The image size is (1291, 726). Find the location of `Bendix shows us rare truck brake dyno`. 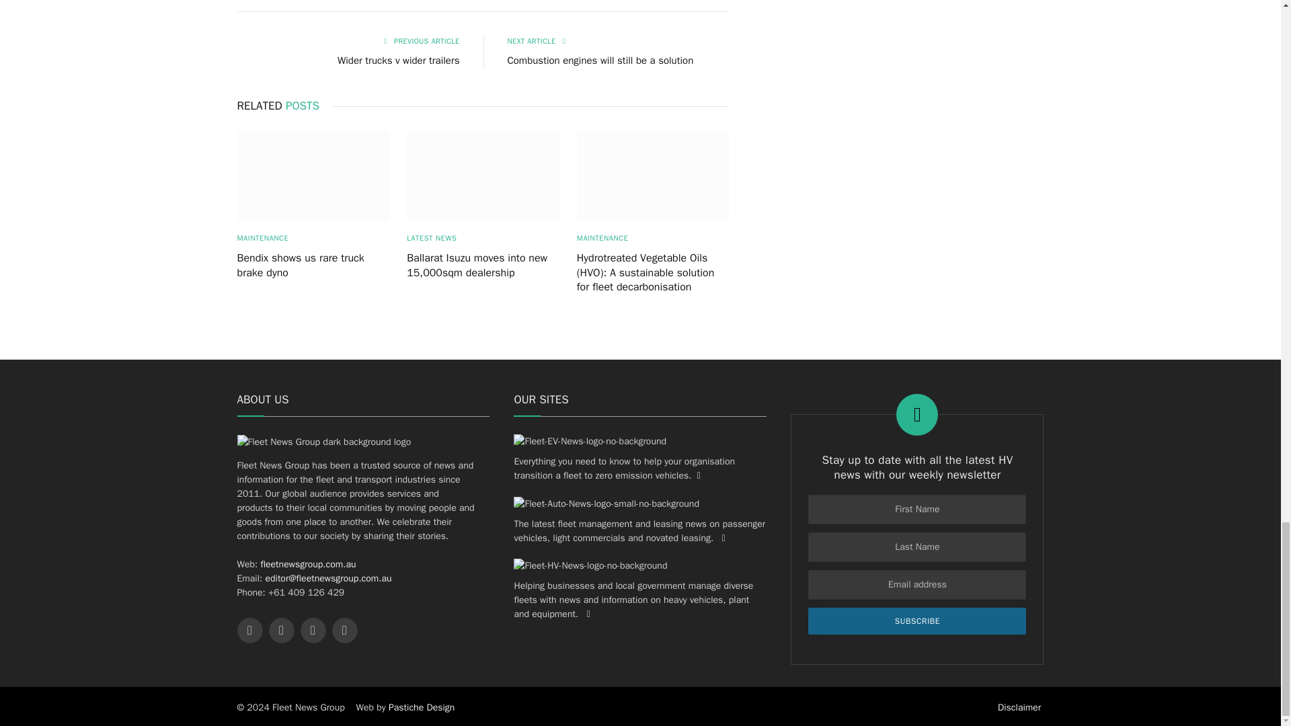

Bendix shows us rare truck brake dyno is located at coordinates (313, 176).